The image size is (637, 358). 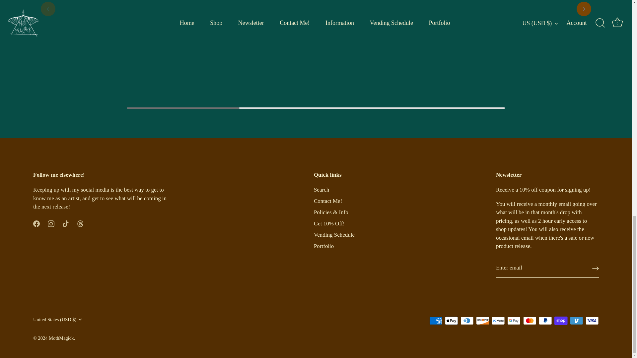 I want to click on American Express, so click(x=436, y=320).